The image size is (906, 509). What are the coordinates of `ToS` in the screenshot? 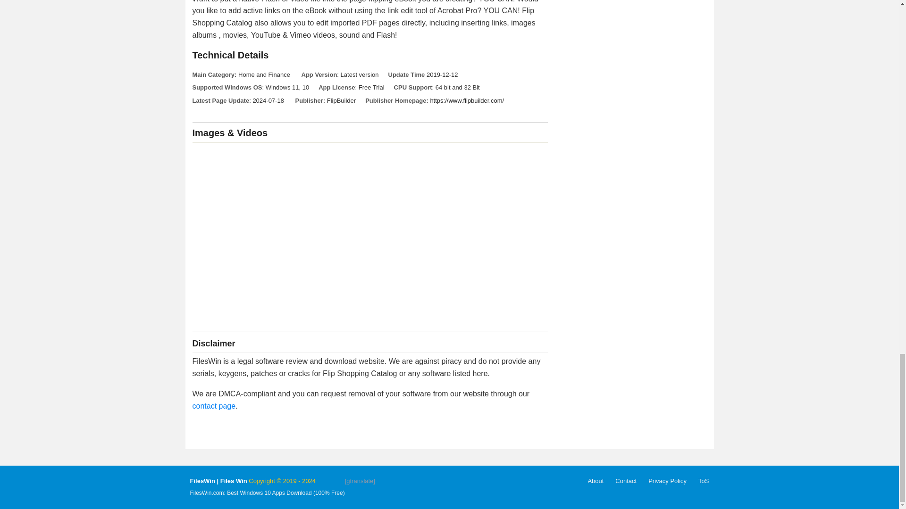 It's located at (703, 481).